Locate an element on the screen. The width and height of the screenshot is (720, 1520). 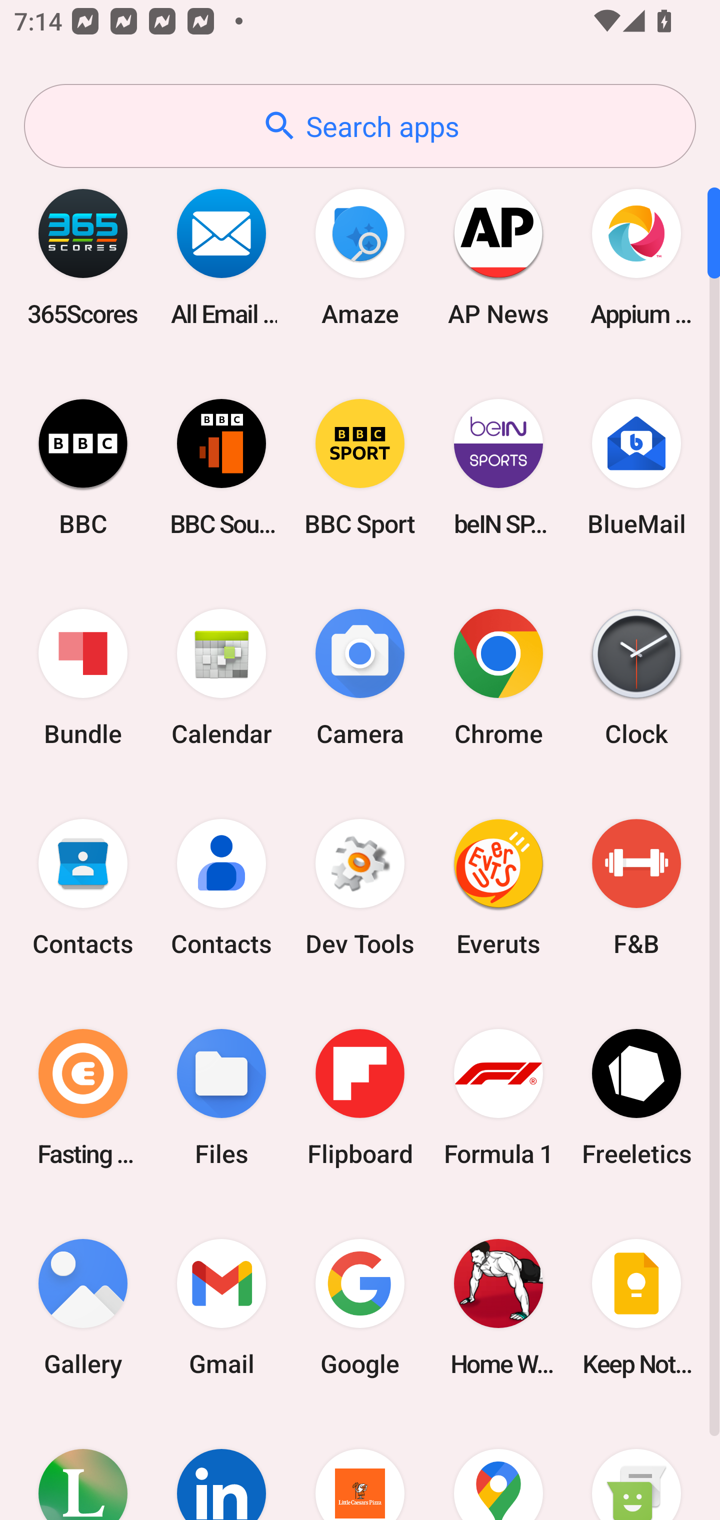
Flipboard is located at coordinates (360, 1097).